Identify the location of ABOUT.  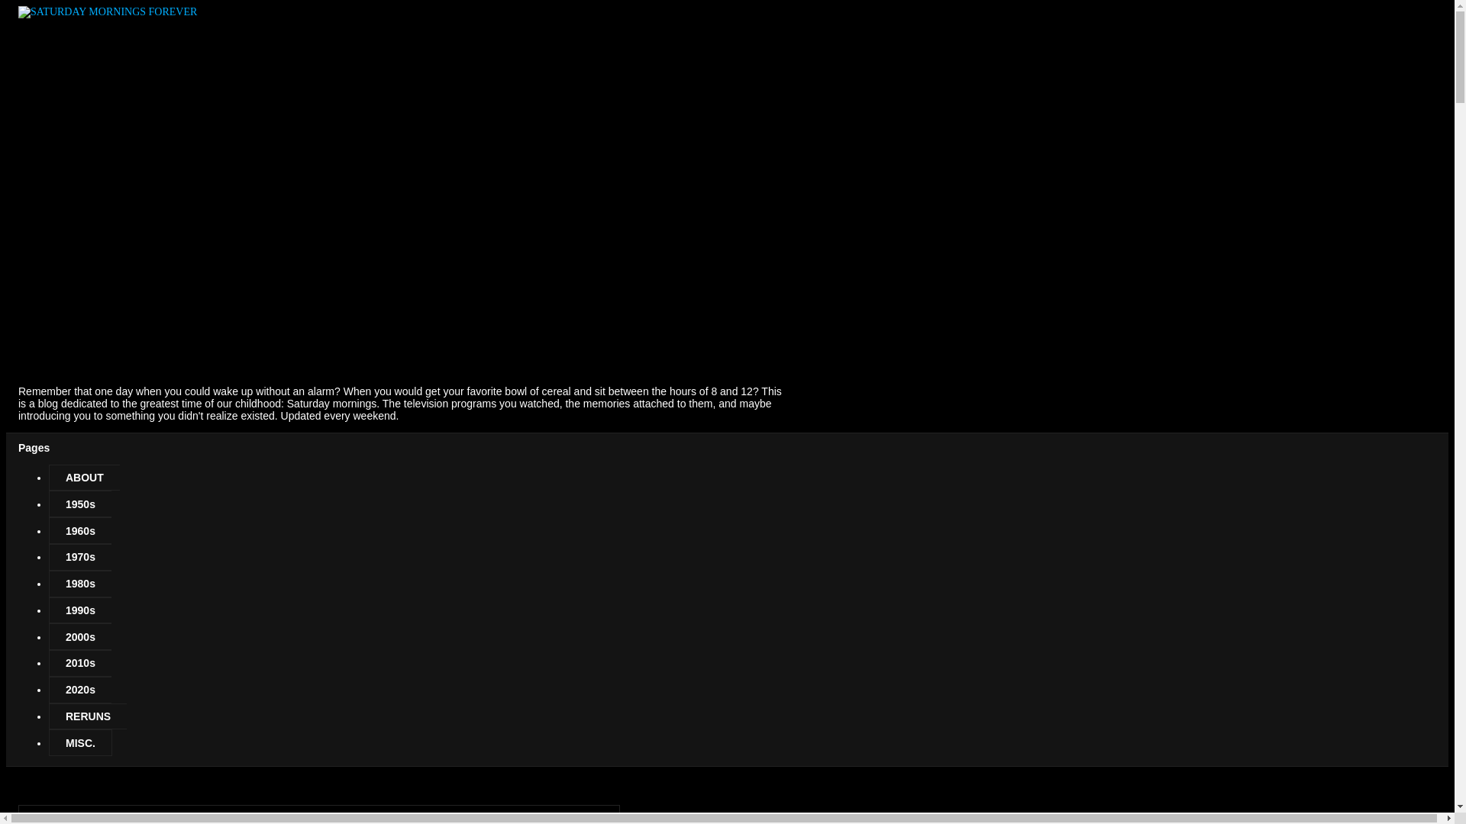
(84, 478).